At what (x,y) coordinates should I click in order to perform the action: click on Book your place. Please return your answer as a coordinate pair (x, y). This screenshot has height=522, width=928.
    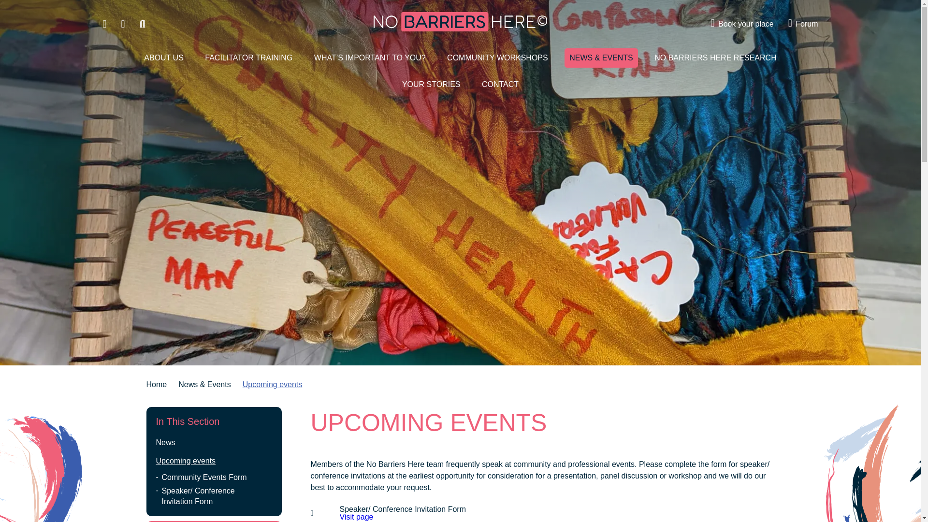
    Looking at the image, I should click on (742, 24).